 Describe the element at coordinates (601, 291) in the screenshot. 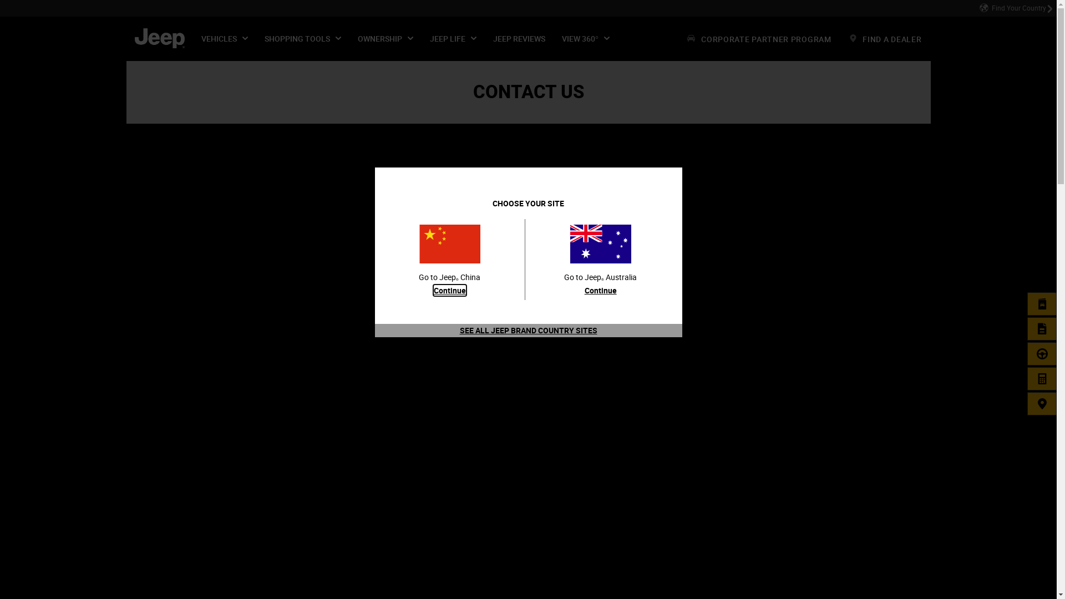

I see `Continue` at that location.